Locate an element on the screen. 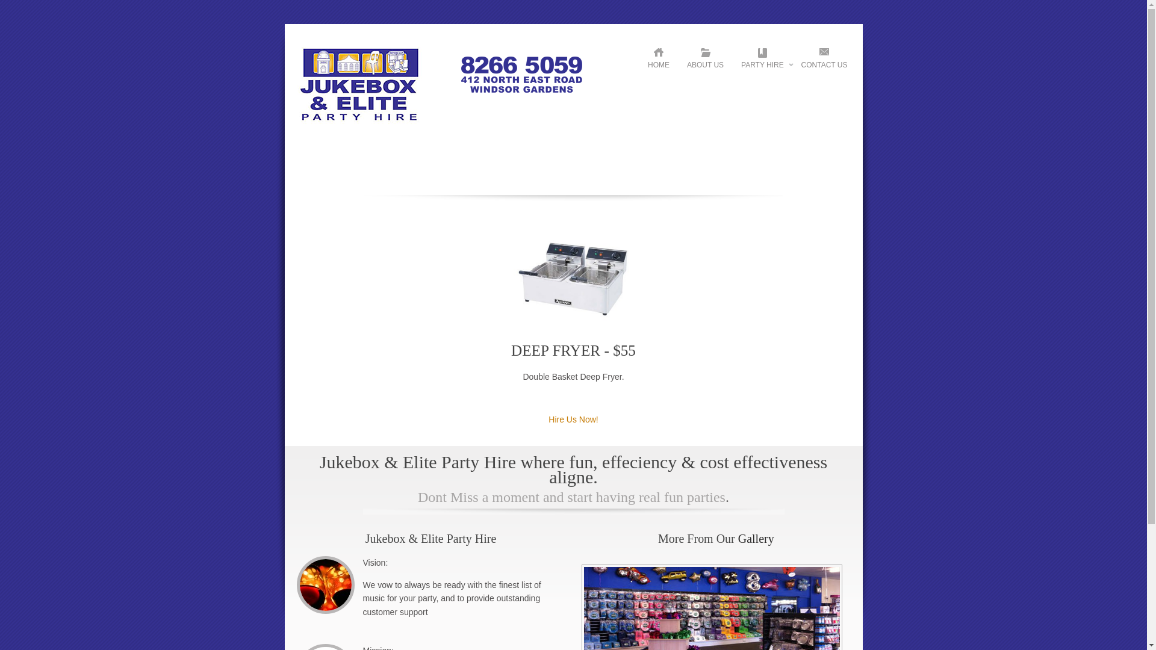 The image size is (1156, 650). Jukebox & Elite Party Hire Logo is located at coordinates (446, 91).